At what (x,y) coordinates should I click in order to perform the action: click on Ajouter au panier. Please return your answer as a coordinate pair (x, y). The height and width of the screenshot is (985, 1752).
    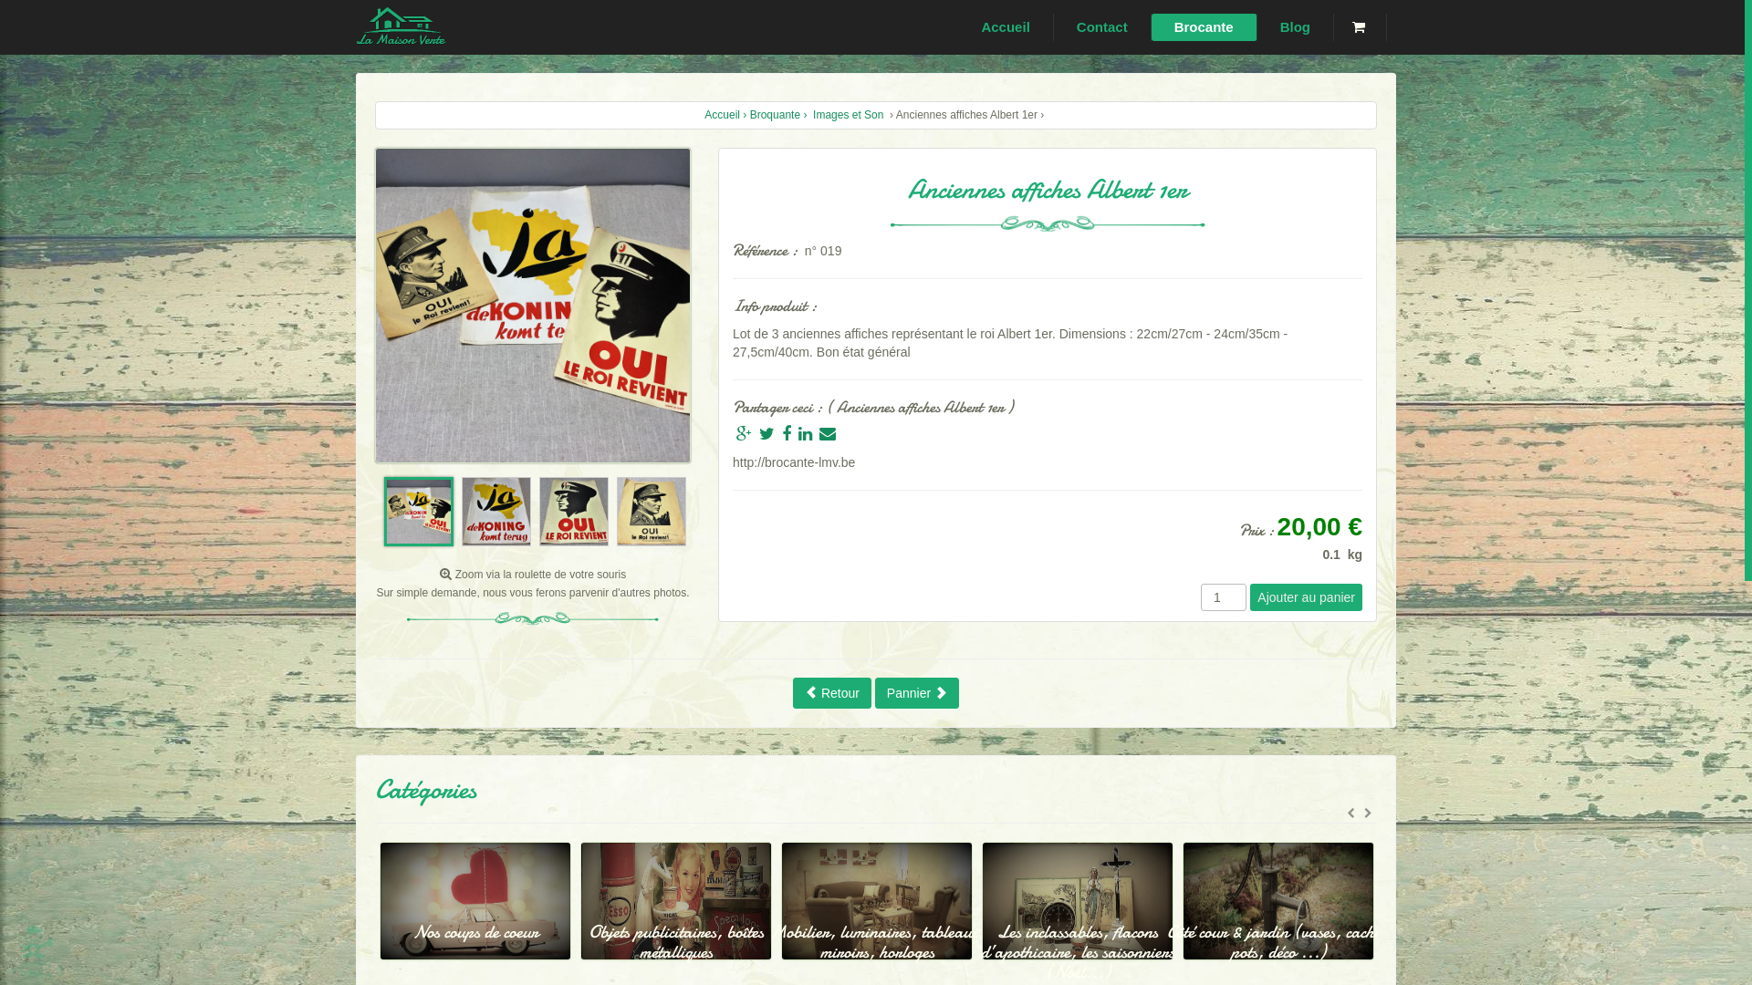
    Looking at the image, I should click on (1307, 597).